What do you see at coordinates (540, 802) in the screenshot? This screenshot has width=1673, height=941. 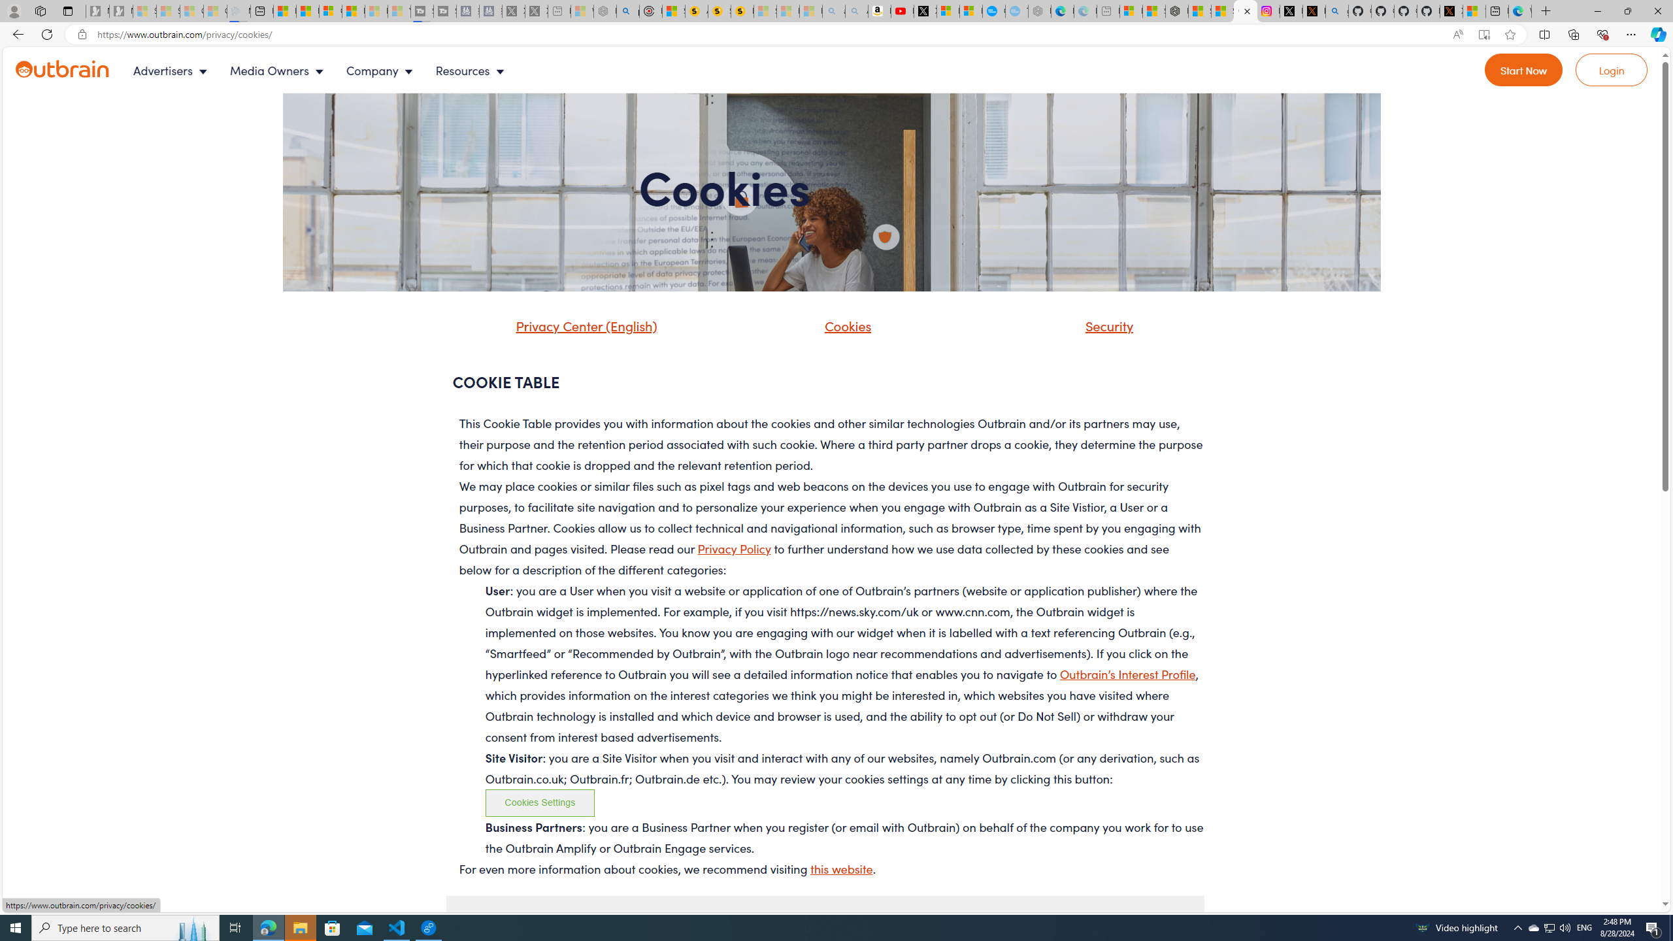 I see `Cookies Settings` at bounding box center [540, 802].